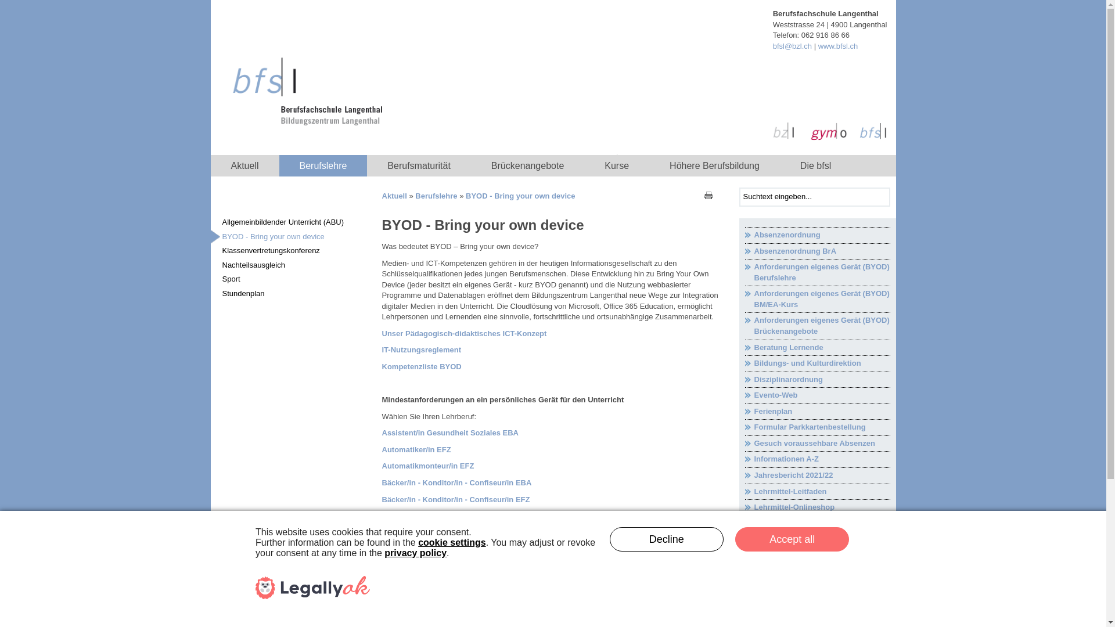 The height and width of the screenshot is (627, 1115). Describe the element at coordinates (817, 427) in the screenshot. I see `Formular Parkkartenbestellung` at that location.